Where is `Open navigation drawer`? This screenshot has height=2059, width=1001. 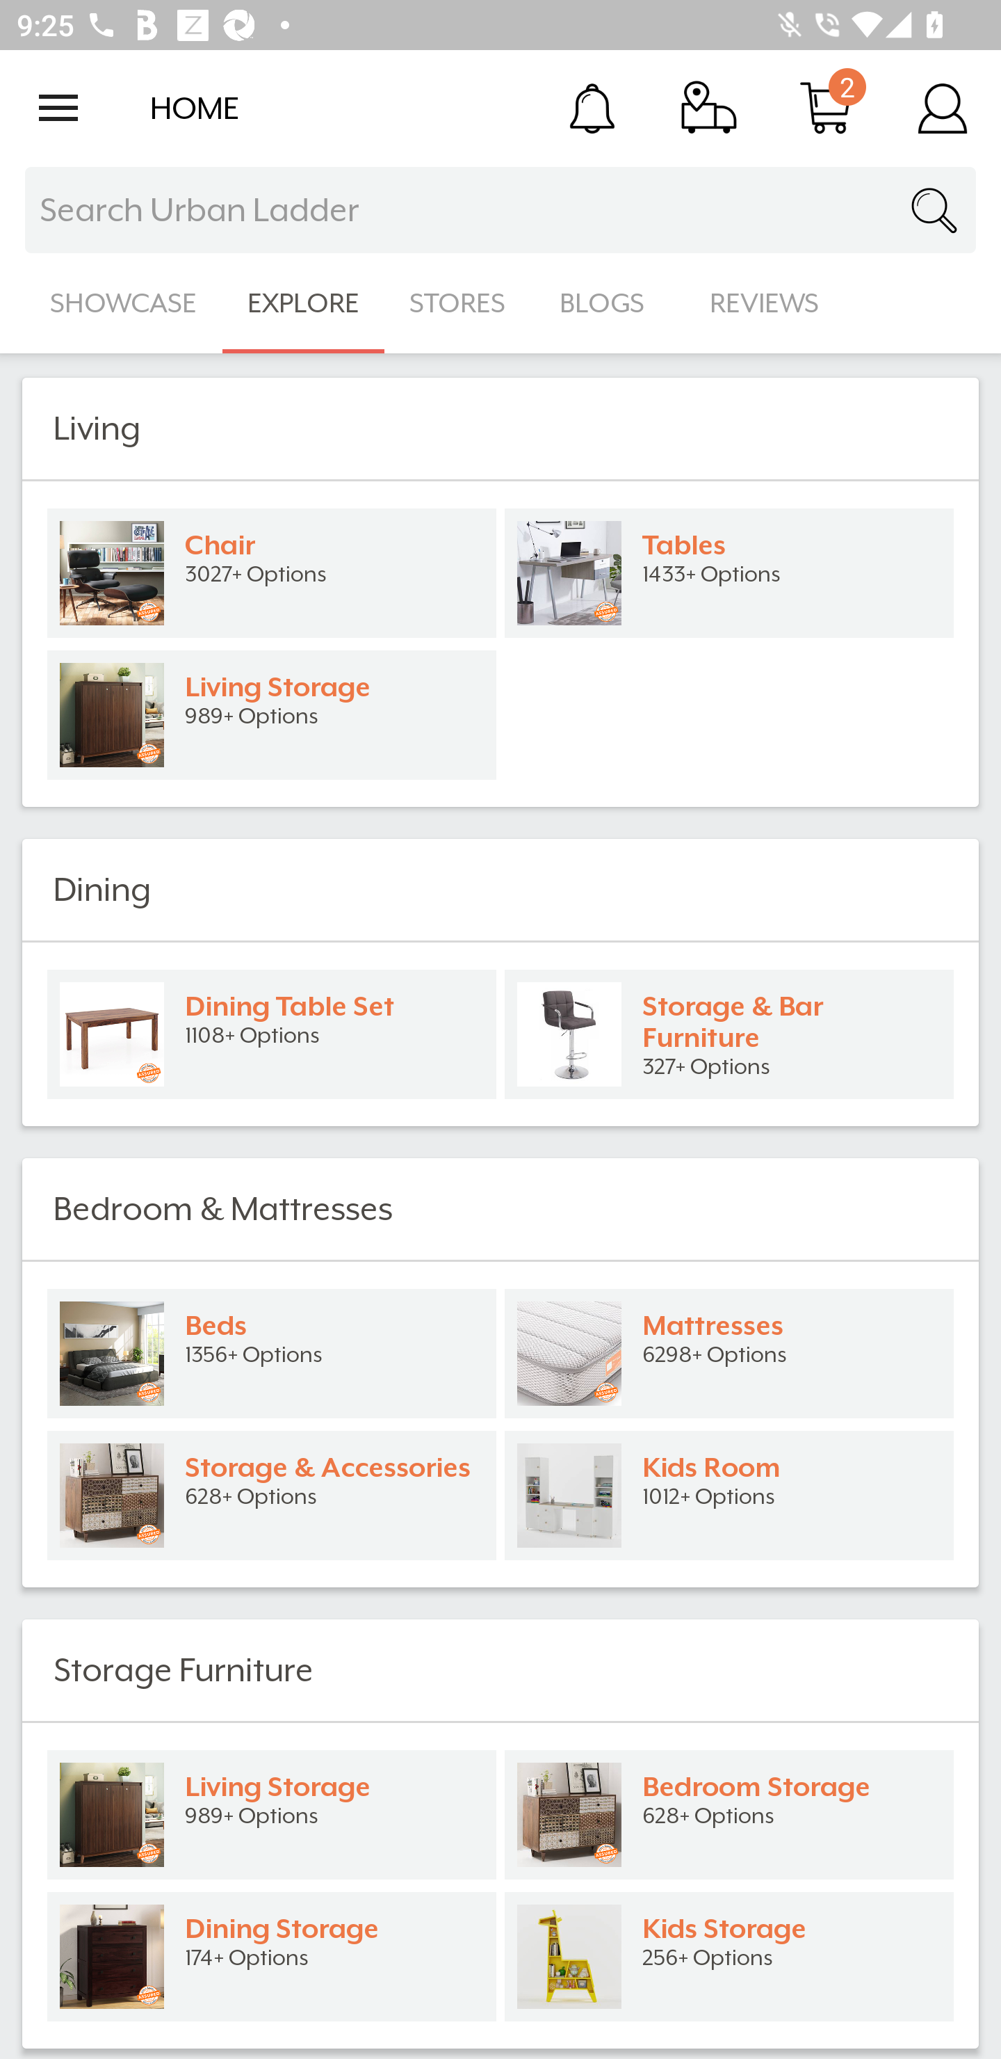
Open navigation drawer is located at coordinates (58, 108).